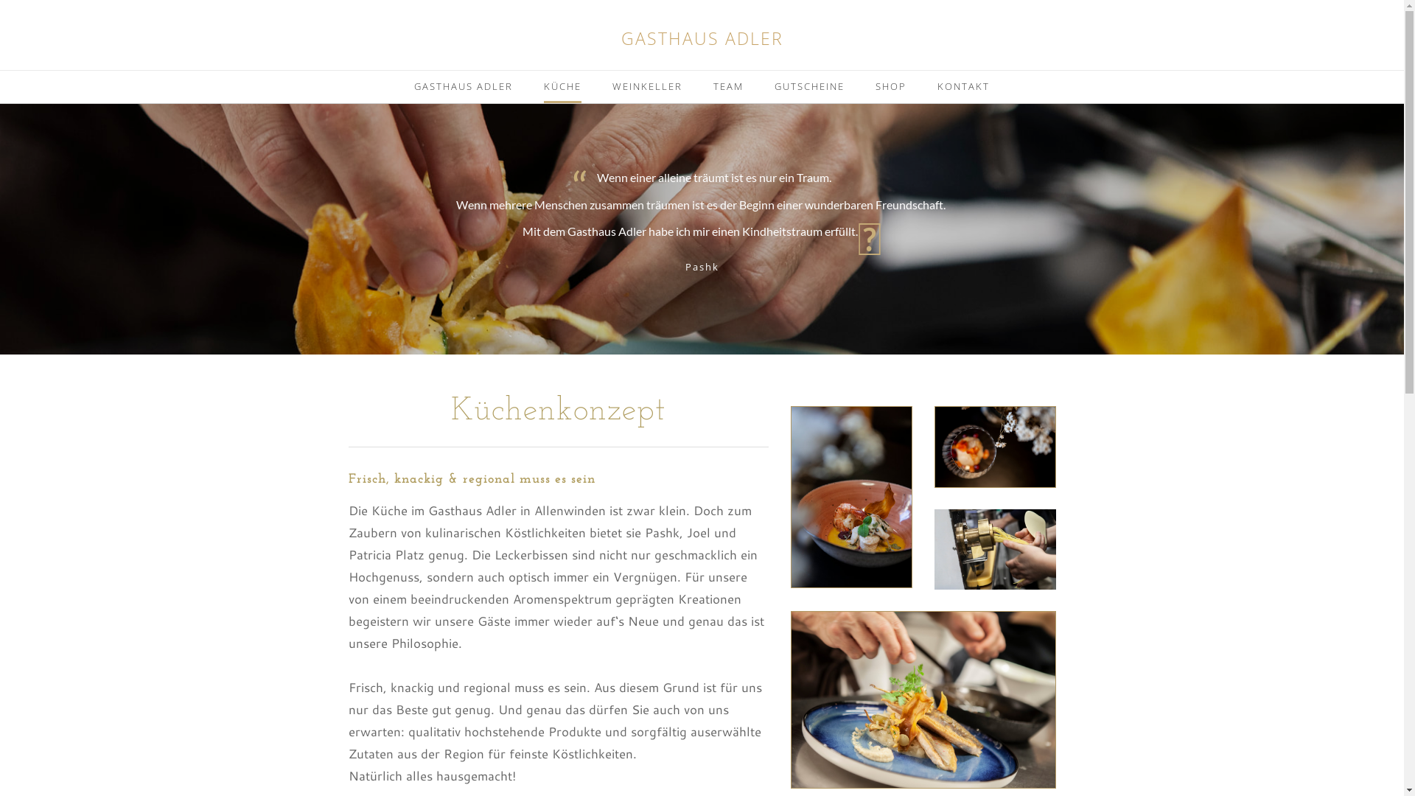 This screenshot has height=796, width=1415. Describe the element at coordinates (809, 91) in the screenshot. I see `GUTSCHEINE` at that location.